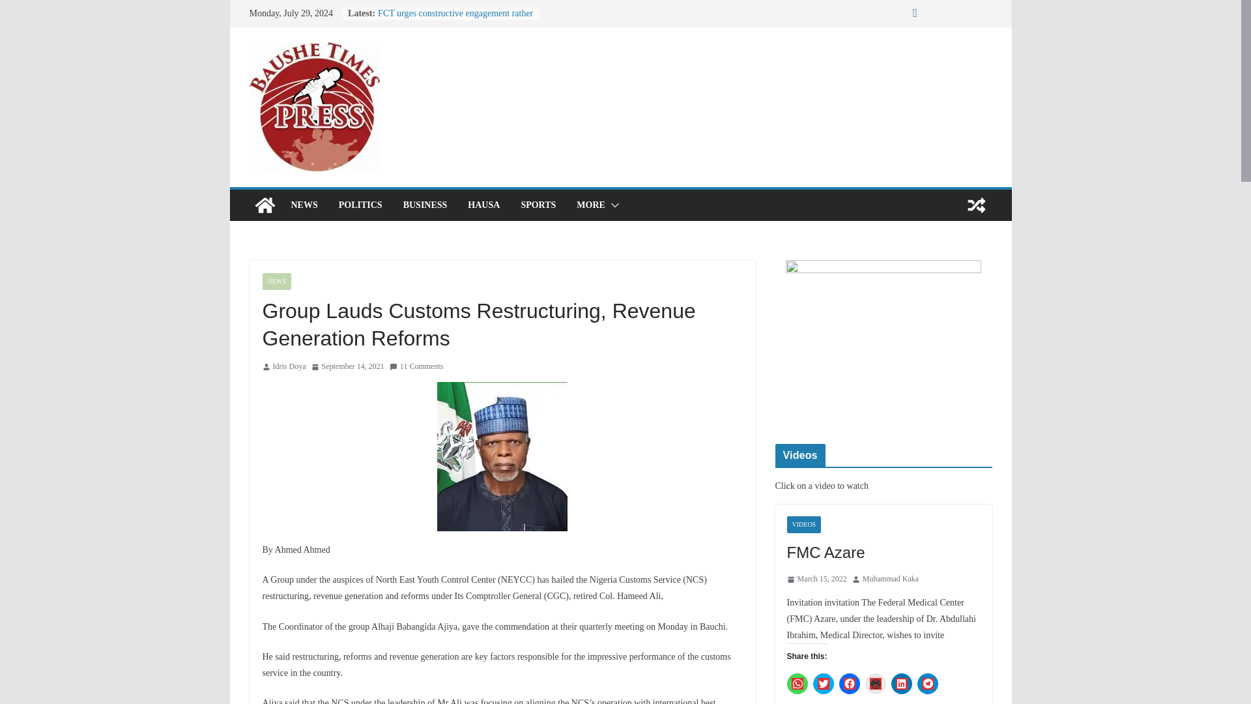 The image size is (1251, 704). Describe the element at coordinates (538, 205) in the screenshot. I see `SPORTS` at that location.